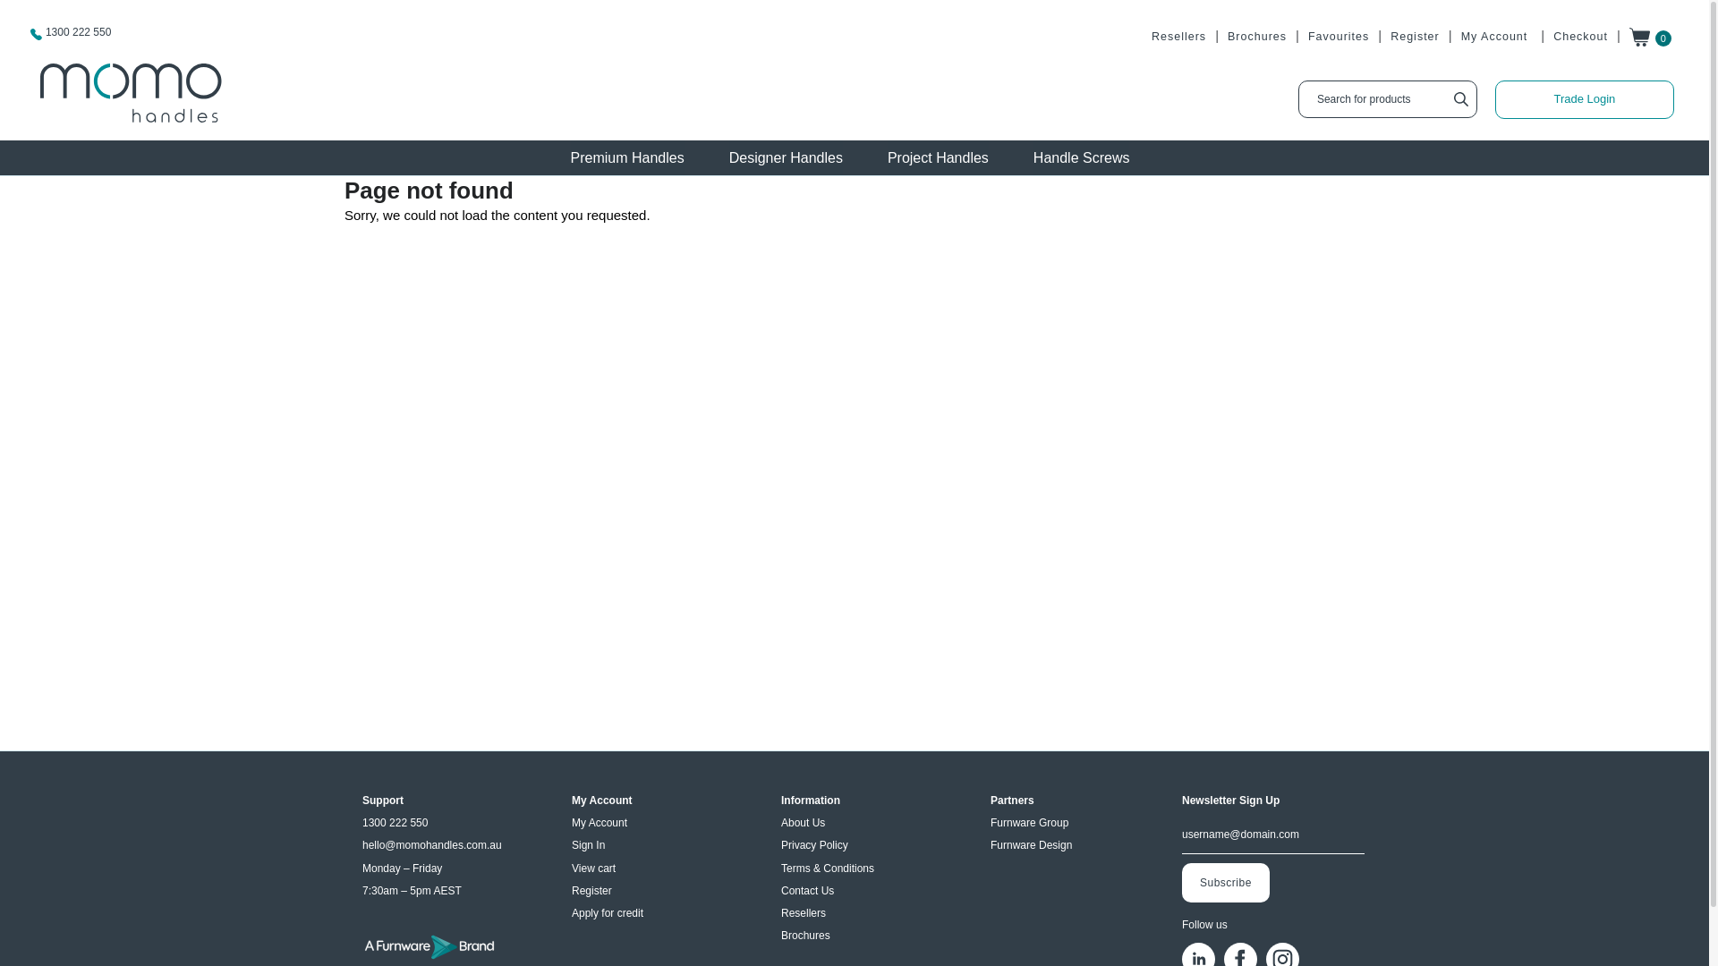 The height and width of the screenshot is (966, 1718). What do you see at coordinates (594, 869) in the screenshot?
I see `View cart` at bounding box center [594, 869].